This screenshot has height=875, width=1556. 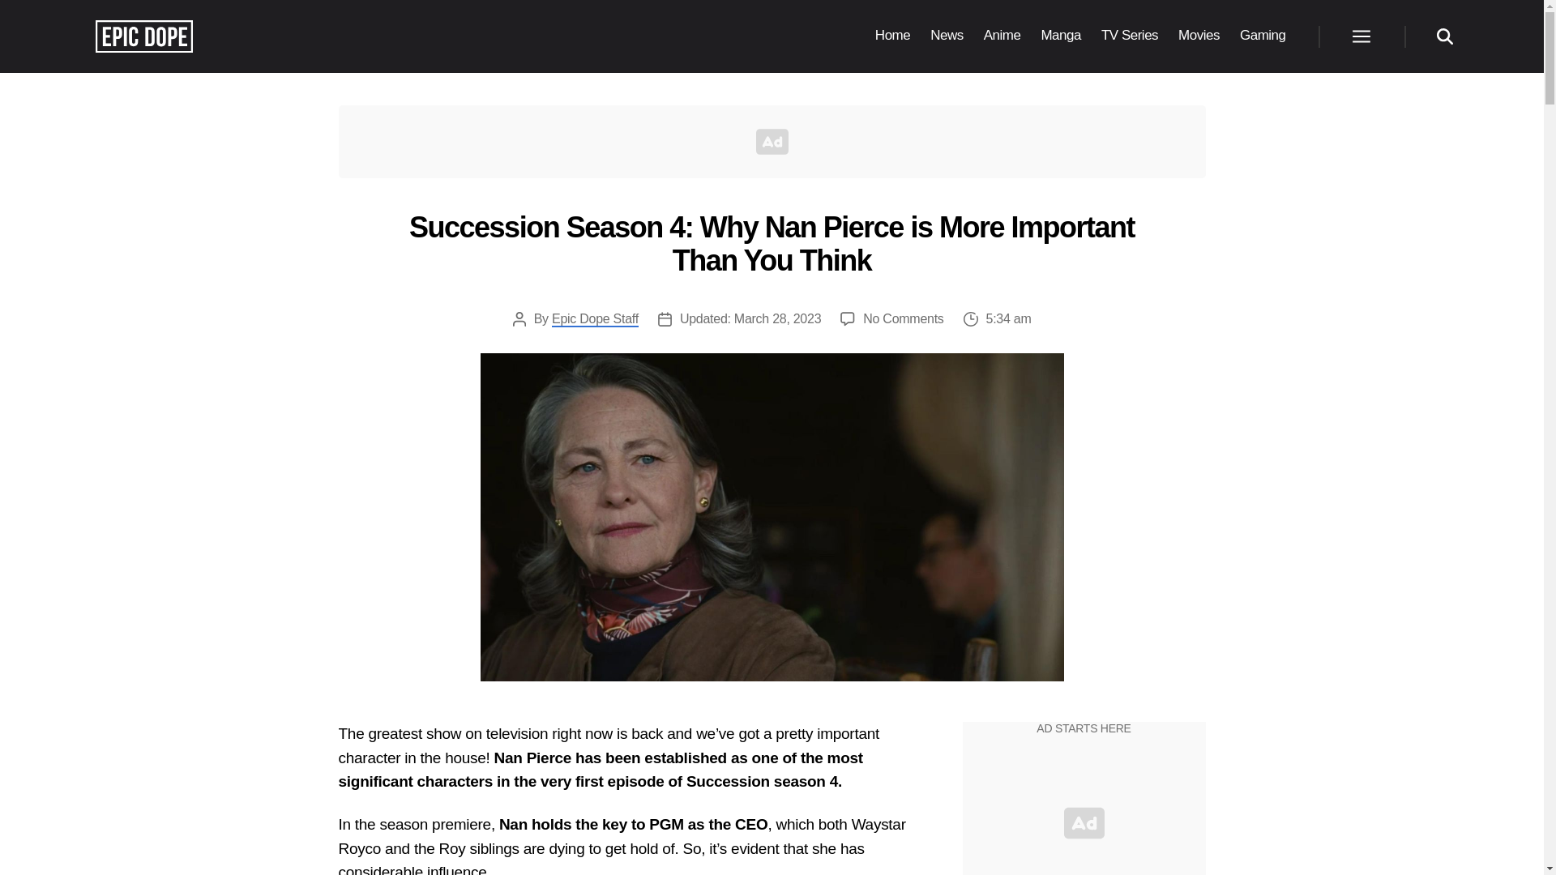 What do you see at coordinates (595, 319) in the screenshot?
I see `Epic Dope Staff` at bounding box center [595, 319].